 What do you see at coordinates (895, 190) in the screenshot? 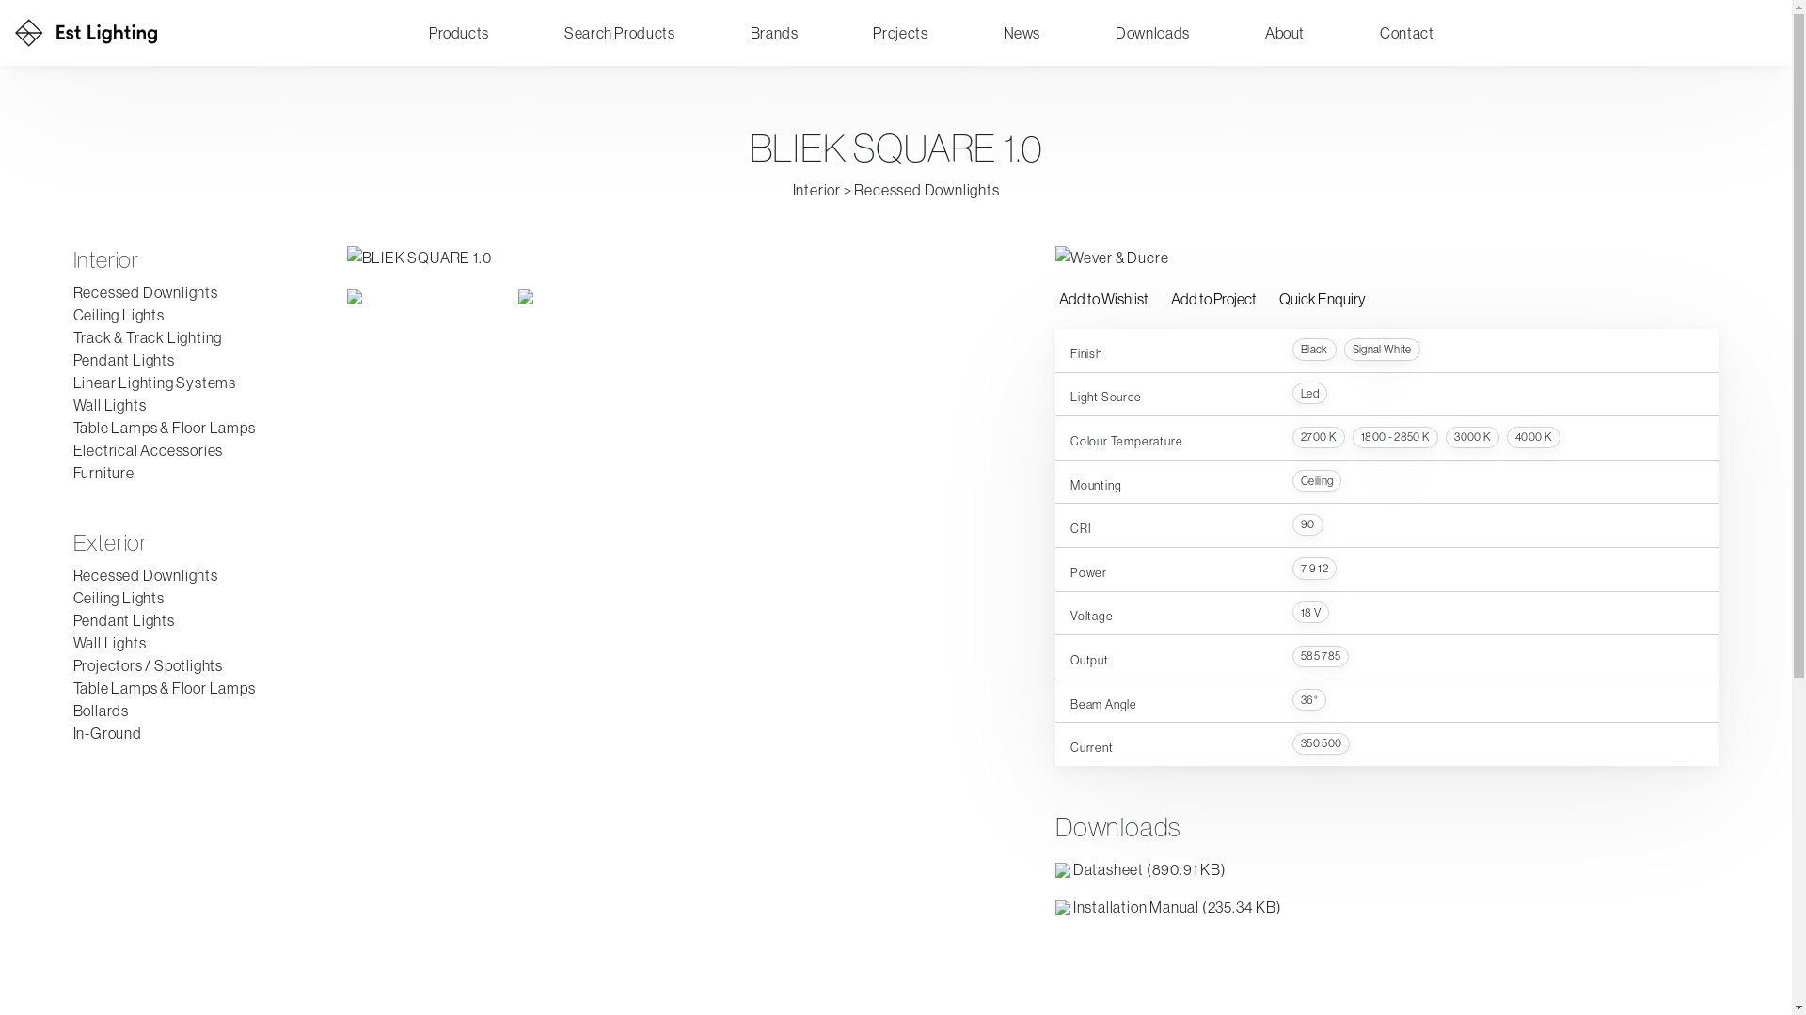
I see `Interior > Recessed Downlights` at bounding box center [895, 190].